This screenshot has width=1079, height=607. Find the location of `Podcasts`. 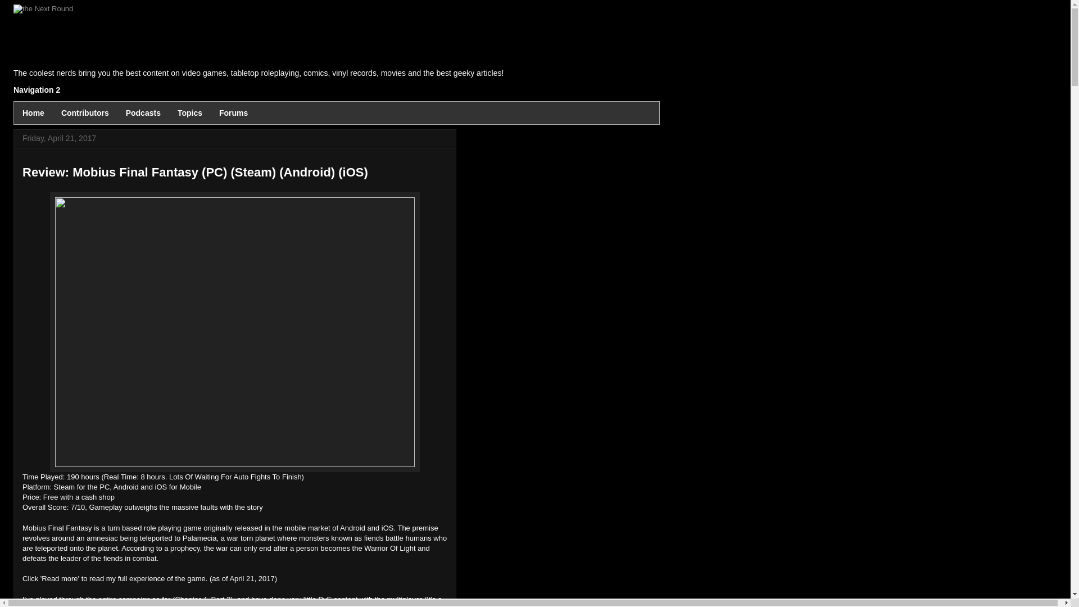

Podcasts is located at coordinates (143, 113).